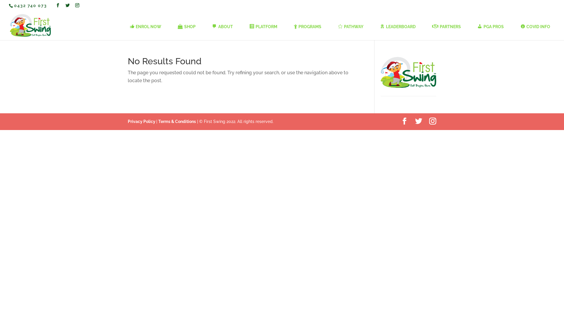 Image resolution: width=564 pixels, height=317 pixels. What do you see at coordinates (263, 31) in the screenshot?
I see `PLATFORM` at bounding box center [263, 31].